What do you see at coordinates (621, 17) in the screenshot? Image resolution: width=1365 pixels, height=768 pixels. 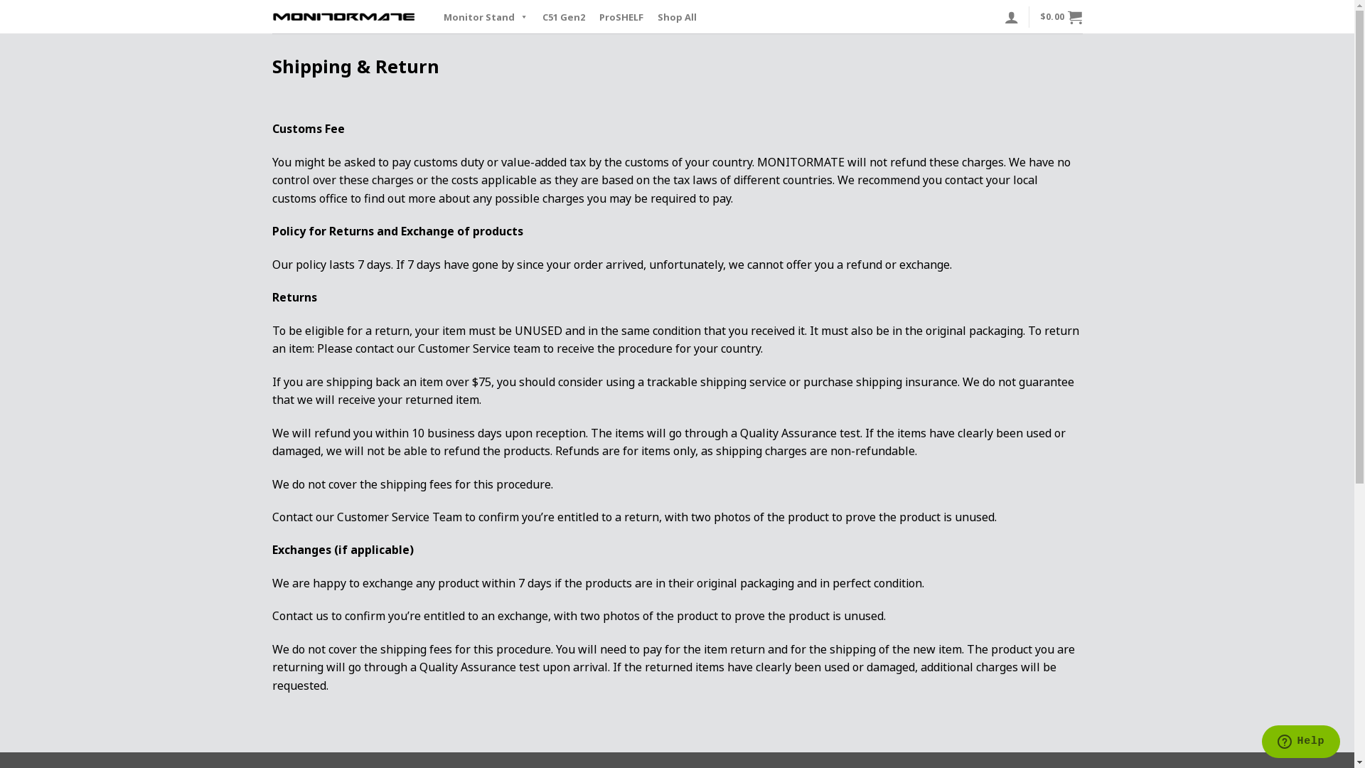 I see `ProSHELF` at bounding box center [621, 17].